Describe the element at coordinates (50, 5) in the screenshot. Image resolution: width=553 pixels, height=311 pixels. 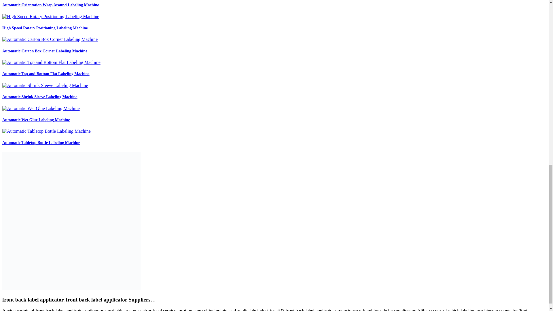
I see `Automatic Orientation Wrap Around Labeling Machine` at that location.